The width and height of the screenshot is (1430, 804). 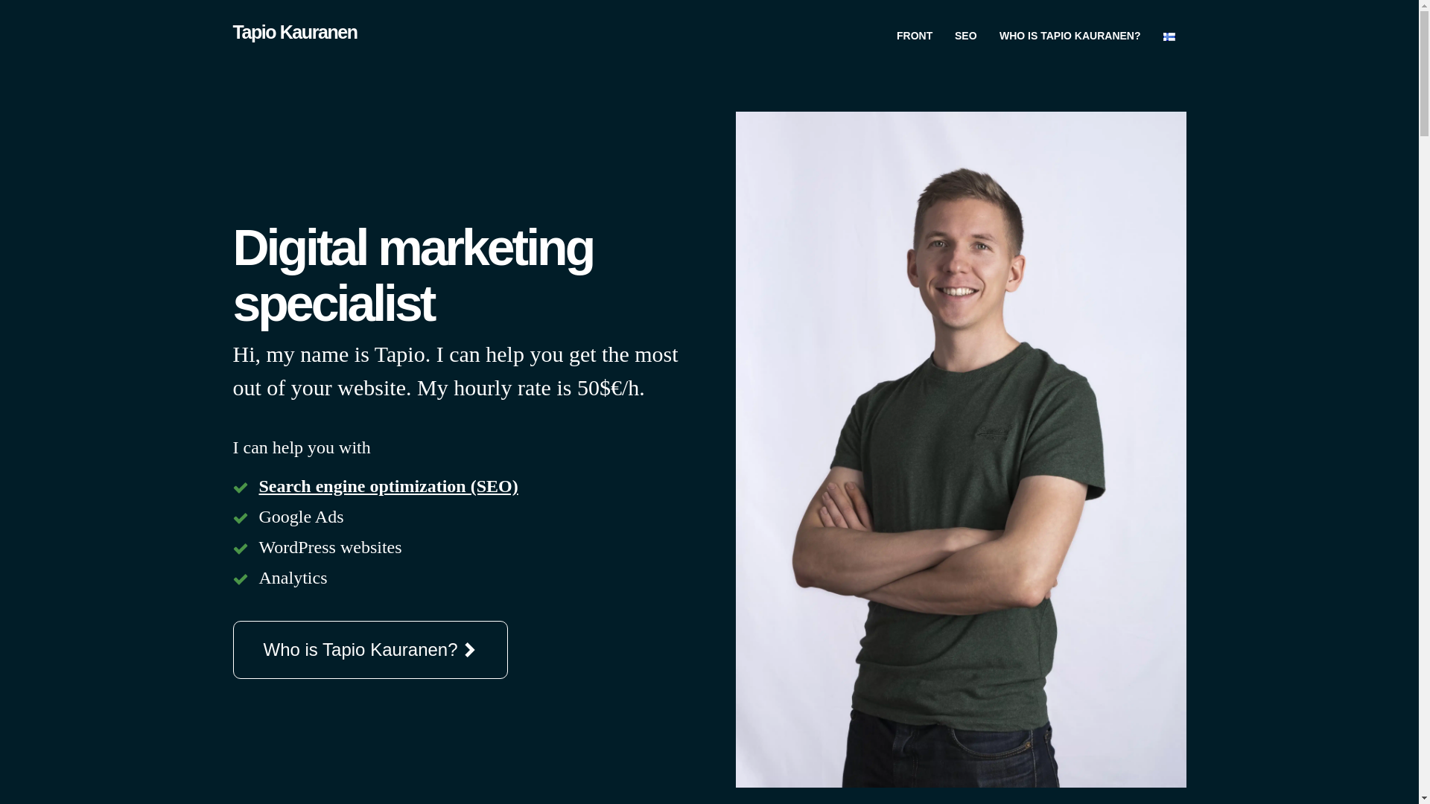 I want to click on SEO, so click(x=965, y=28).